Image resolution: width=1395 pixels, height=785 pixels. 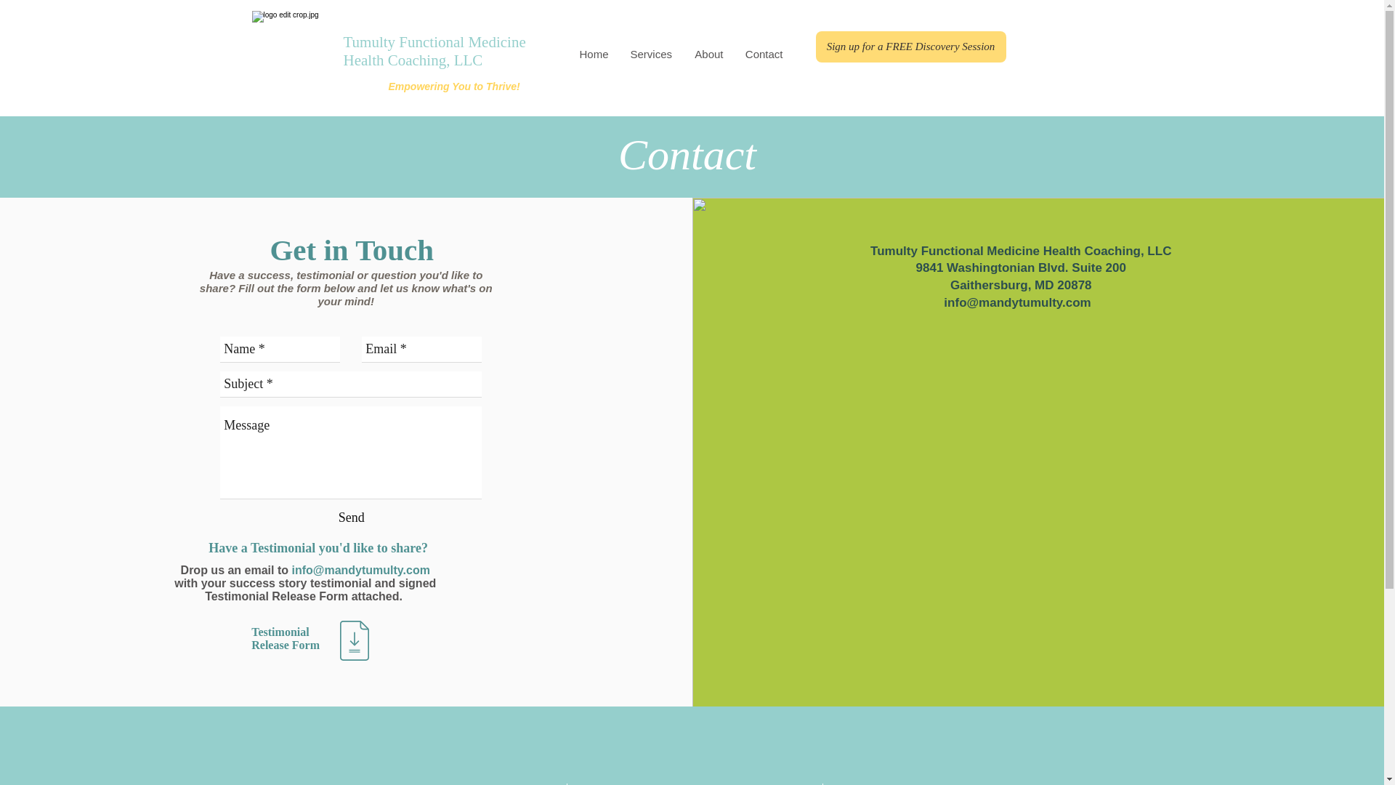 What do you see at coordinates (910, 47) in the screenshot?
I see `Sign up for a FREE Discovery Session` at bounding box center [910, 47].